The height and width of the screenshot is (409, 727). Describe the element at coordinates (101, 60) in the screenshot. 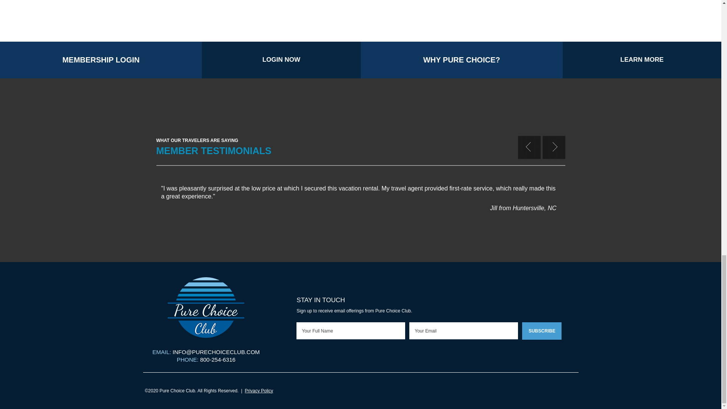

I see `MEMBERSHIP LOGIN` at that location.